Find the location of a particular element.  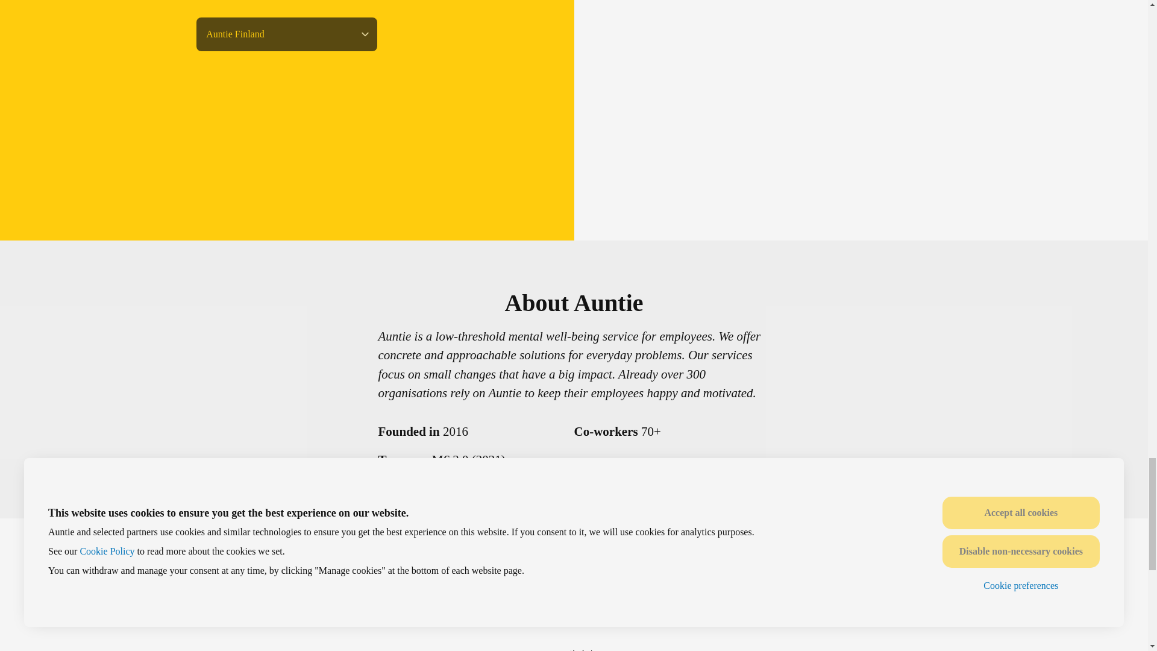

Select location is located at coordinates (287, 34).